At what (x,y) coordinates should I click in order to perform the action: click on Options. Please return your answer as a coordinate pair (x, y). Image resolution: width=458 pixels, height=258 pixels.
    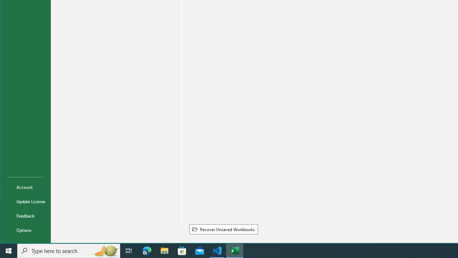
    Looking at the image, I should click on (26, 230).